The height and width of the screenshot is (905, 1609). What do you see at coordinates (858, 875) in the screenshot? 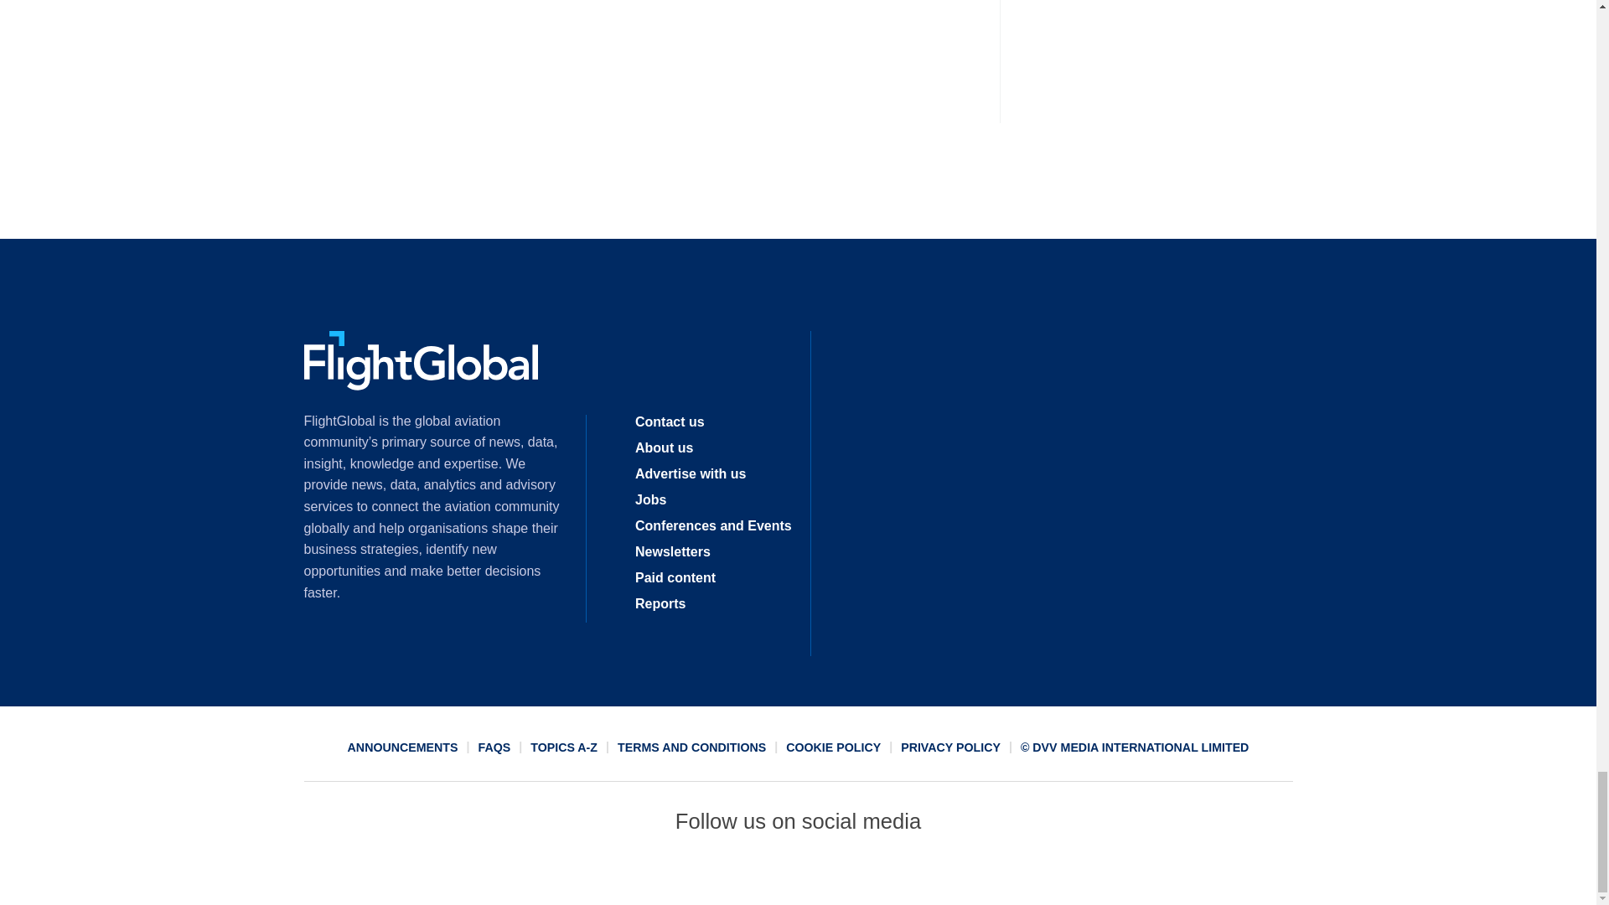
I see `Email us` at bounding box center [858, 875].